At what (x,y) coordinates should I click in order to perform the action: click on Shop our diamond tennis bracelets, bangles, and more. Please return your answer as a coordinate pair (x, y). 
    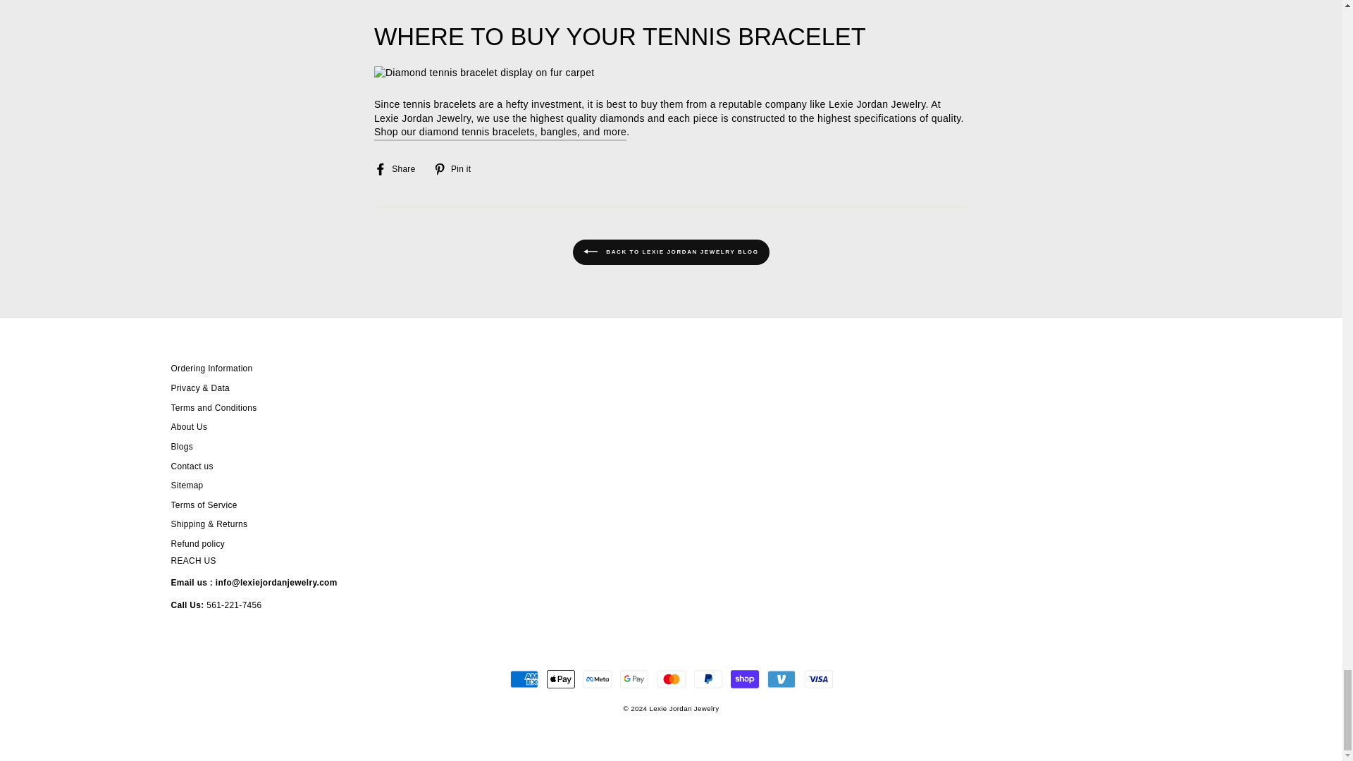
    Looking at the image, I should click on (500, 132).